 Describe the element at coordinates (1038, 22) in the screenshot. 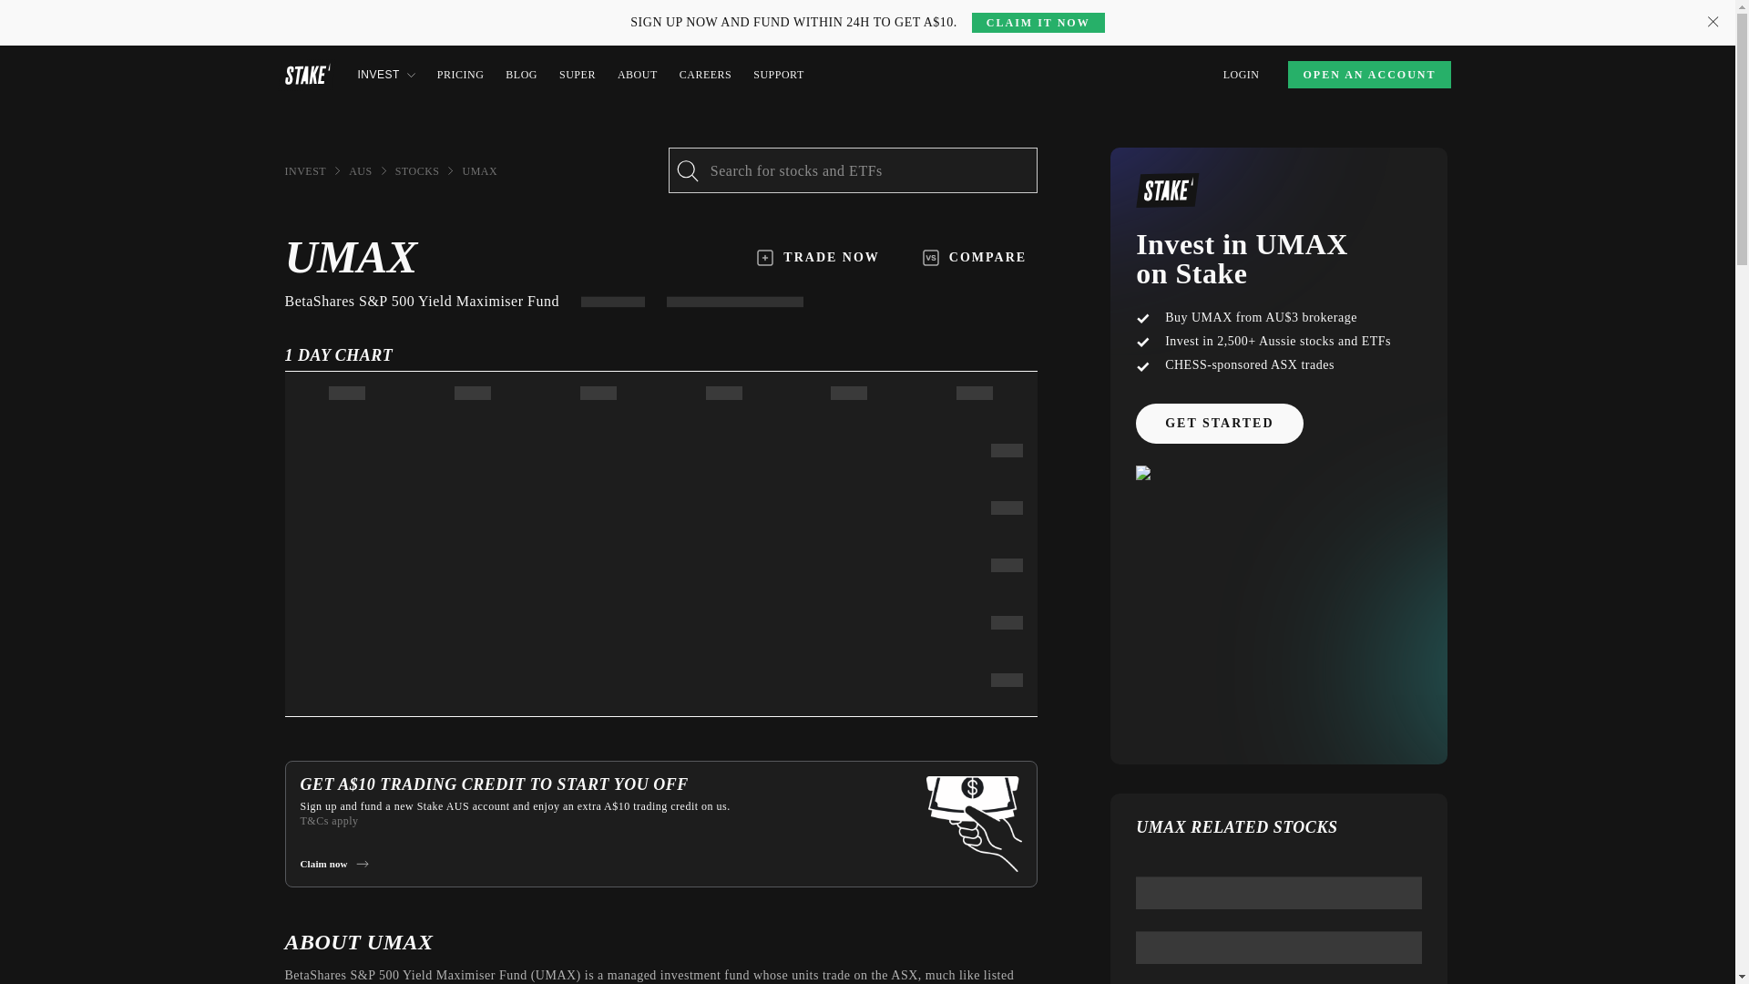

I see `CLAIM IT NOW` at that location.